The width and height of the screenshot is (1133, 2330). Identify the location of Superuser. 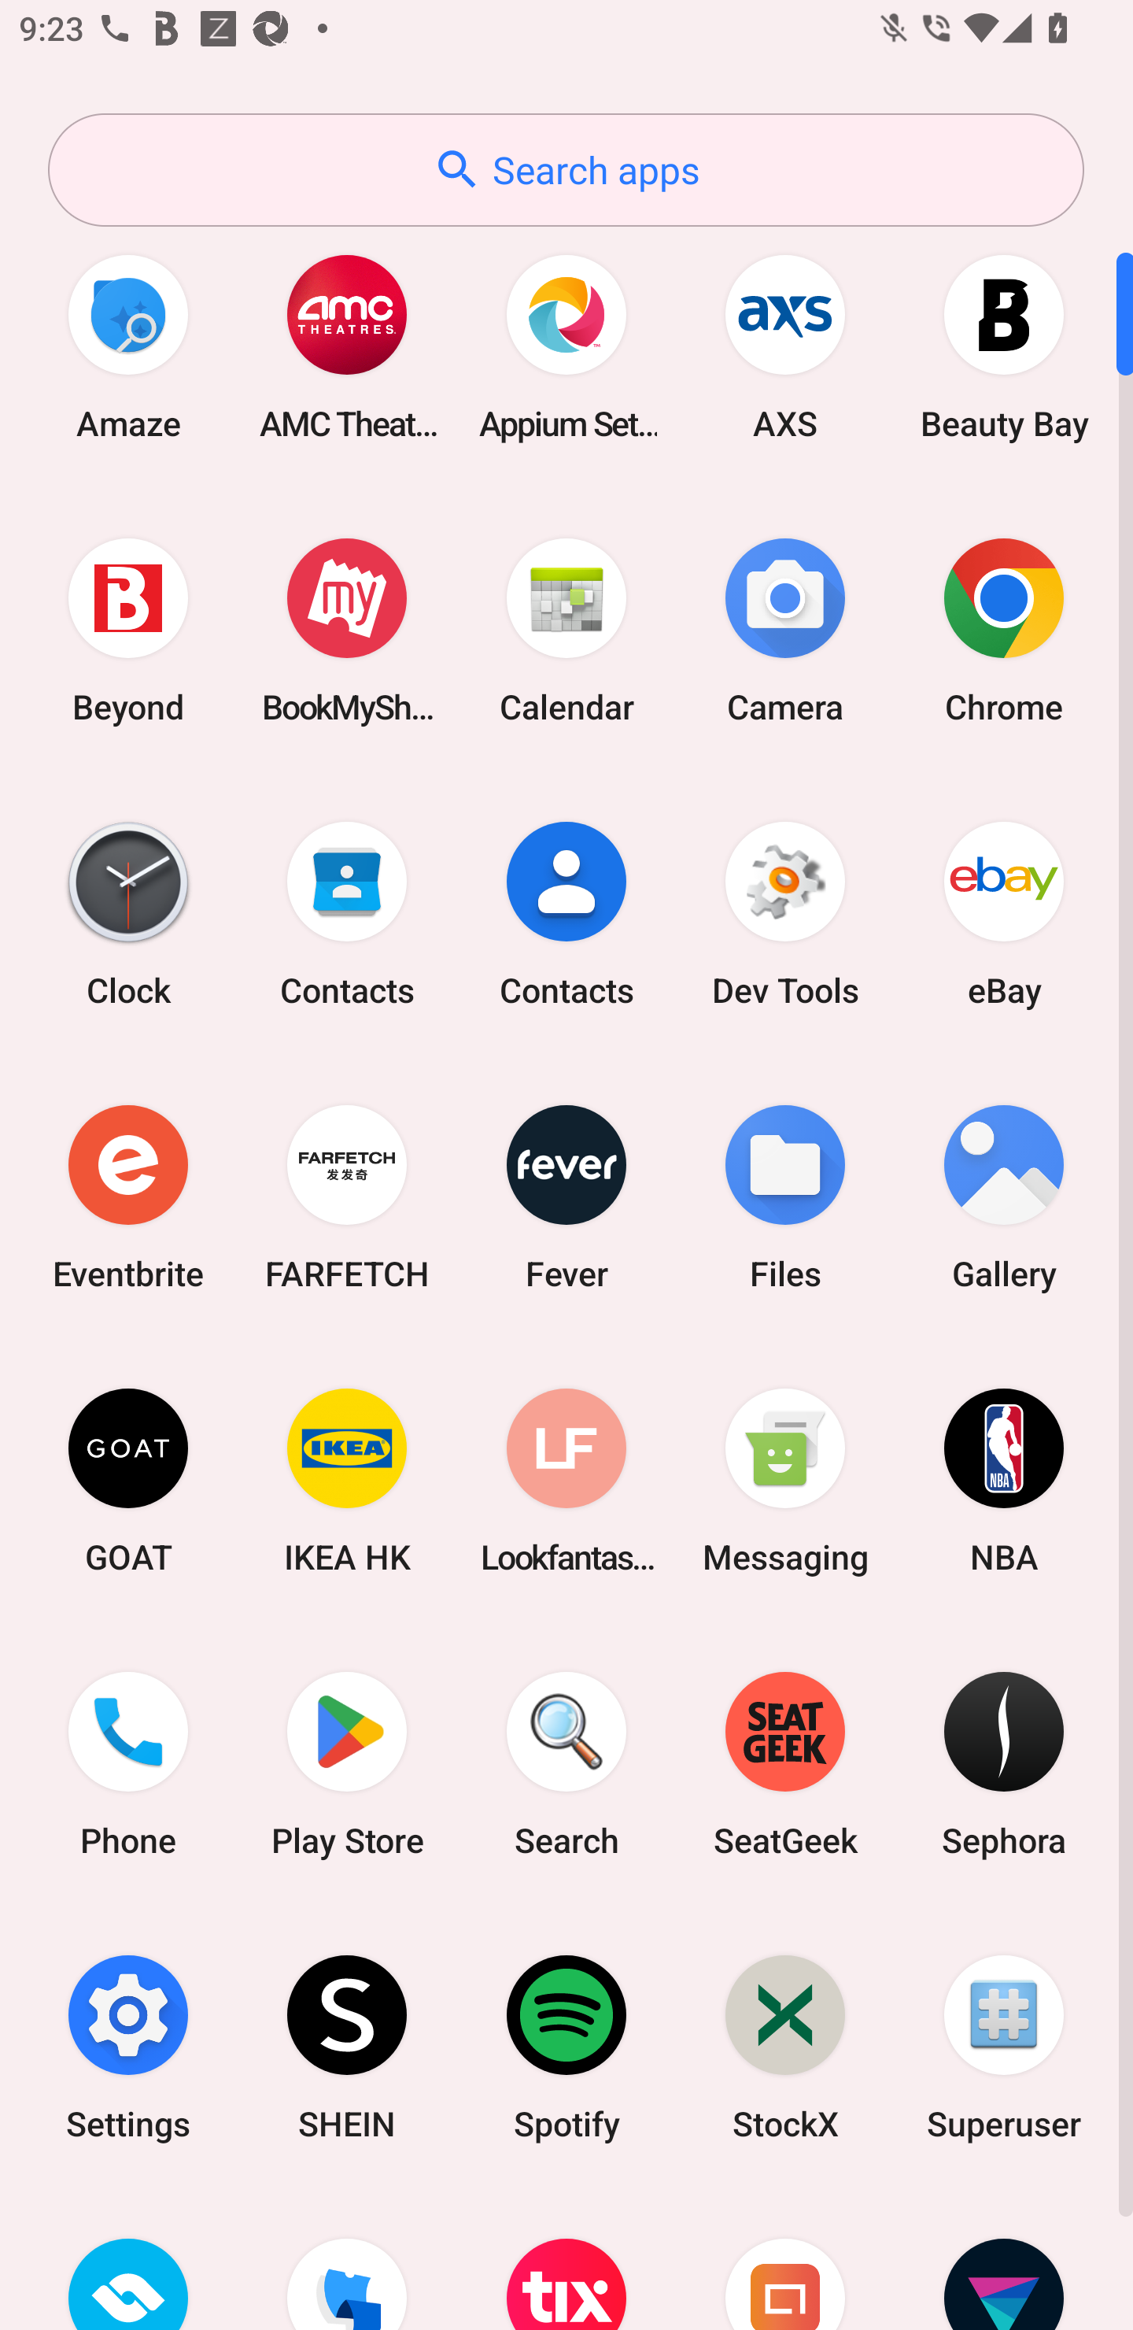
(1004, 2048).